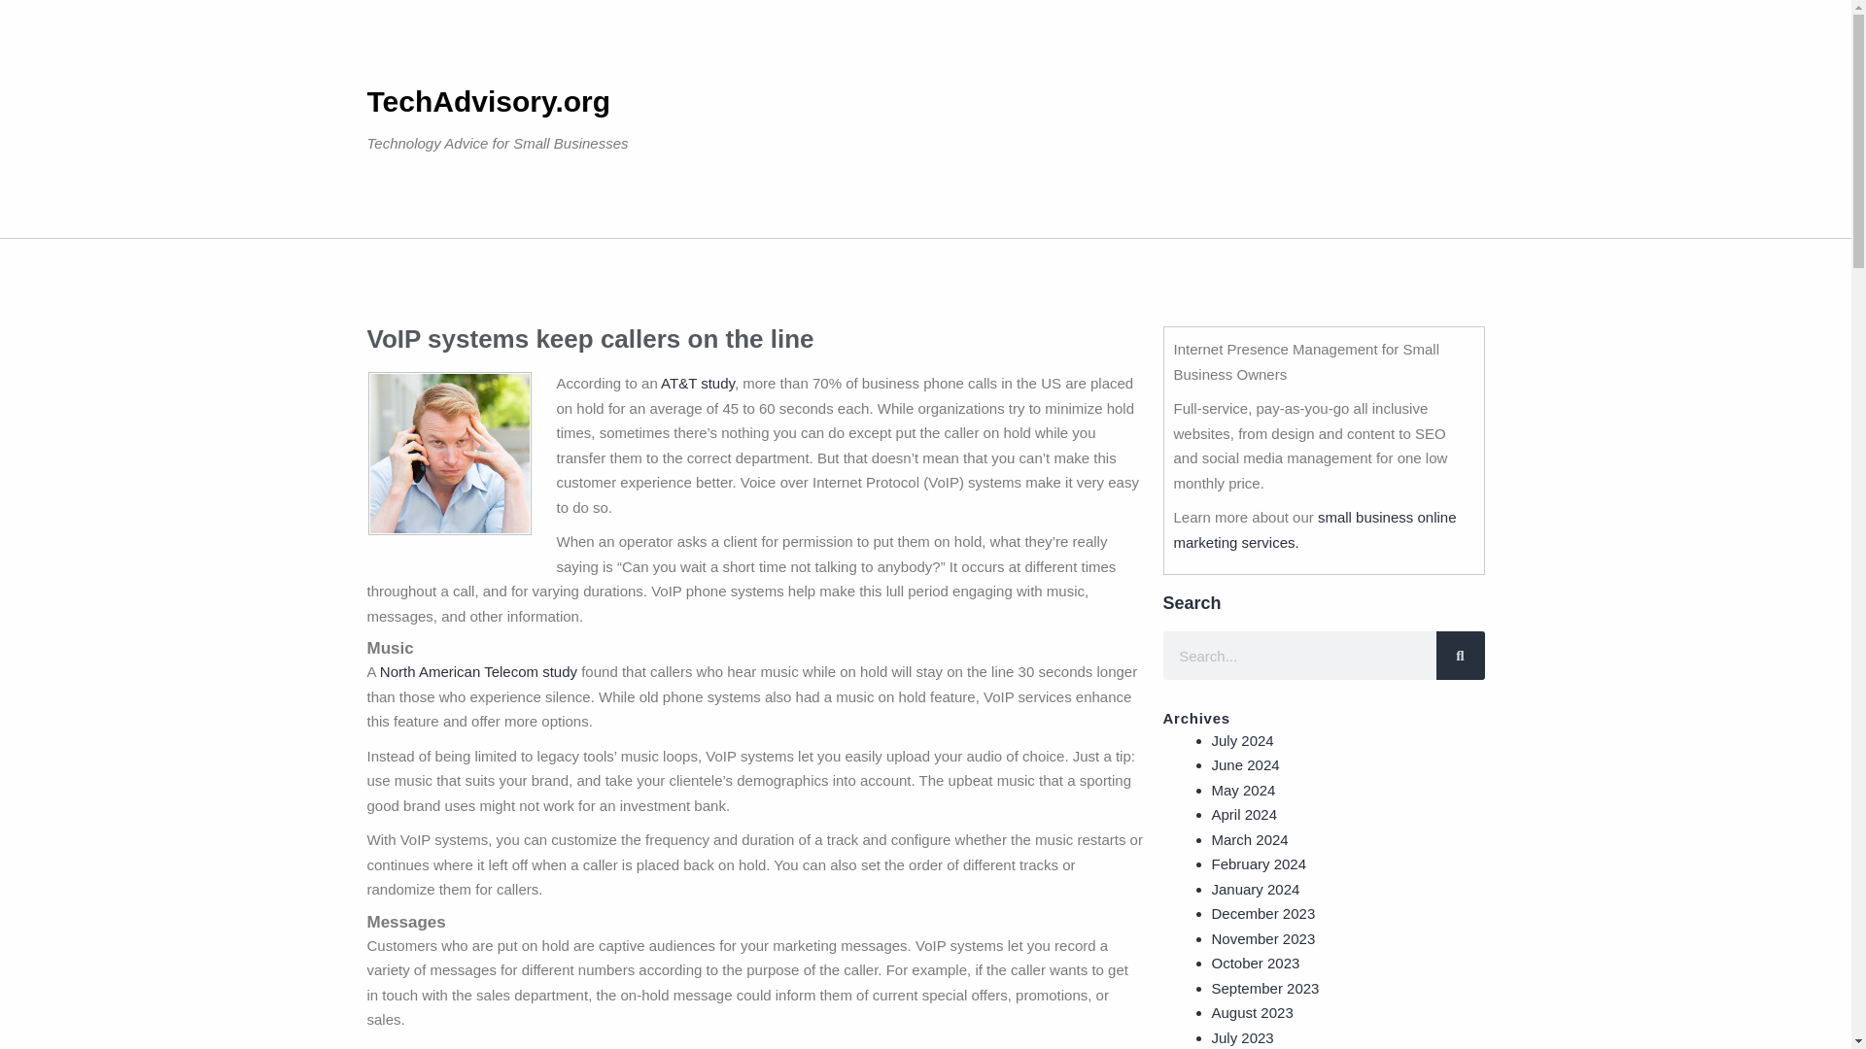  I want to click on February 2024, so click(1259, 863).